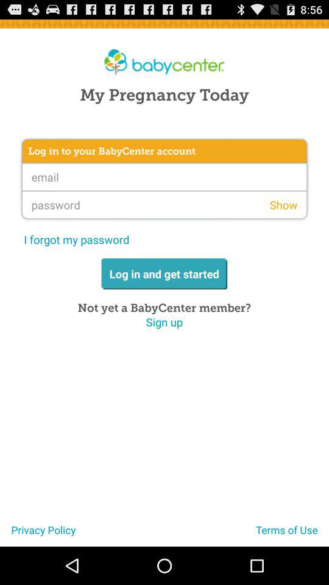 This screenshot has height=585, width=329. I want to click on launch terms of use, so click(292, 534).